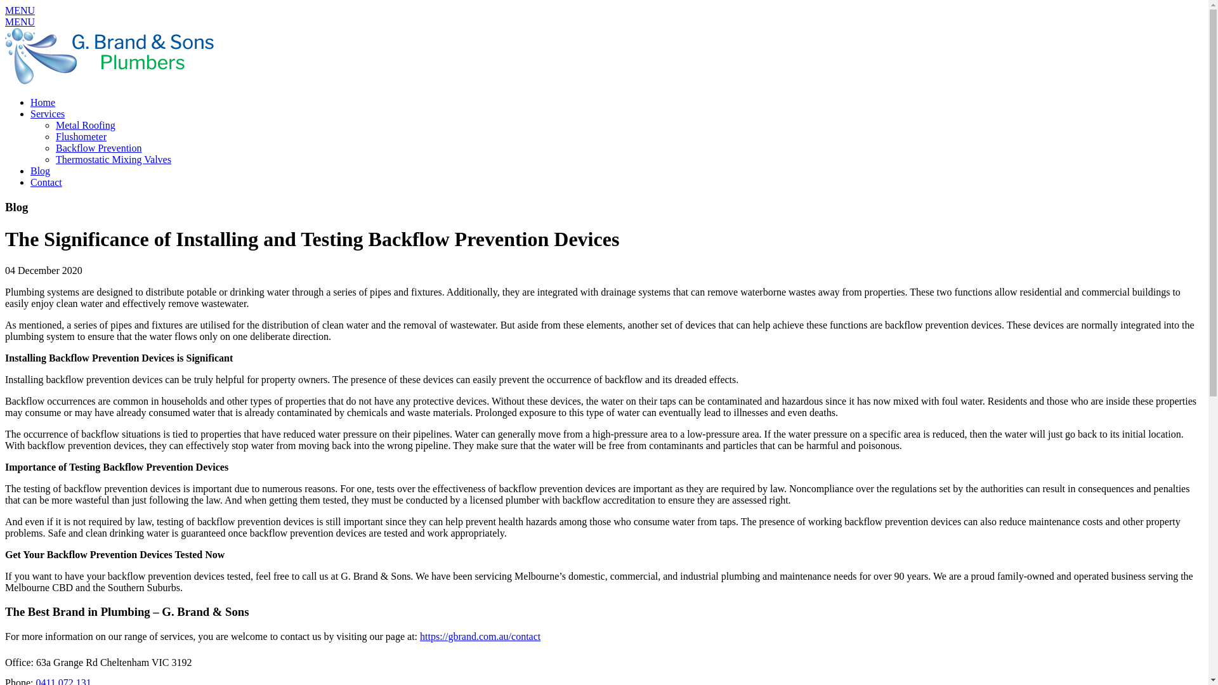 The width and height of the screenshot is (1218, 685). I want to click on Backflow Prevention, so click(99, 148).